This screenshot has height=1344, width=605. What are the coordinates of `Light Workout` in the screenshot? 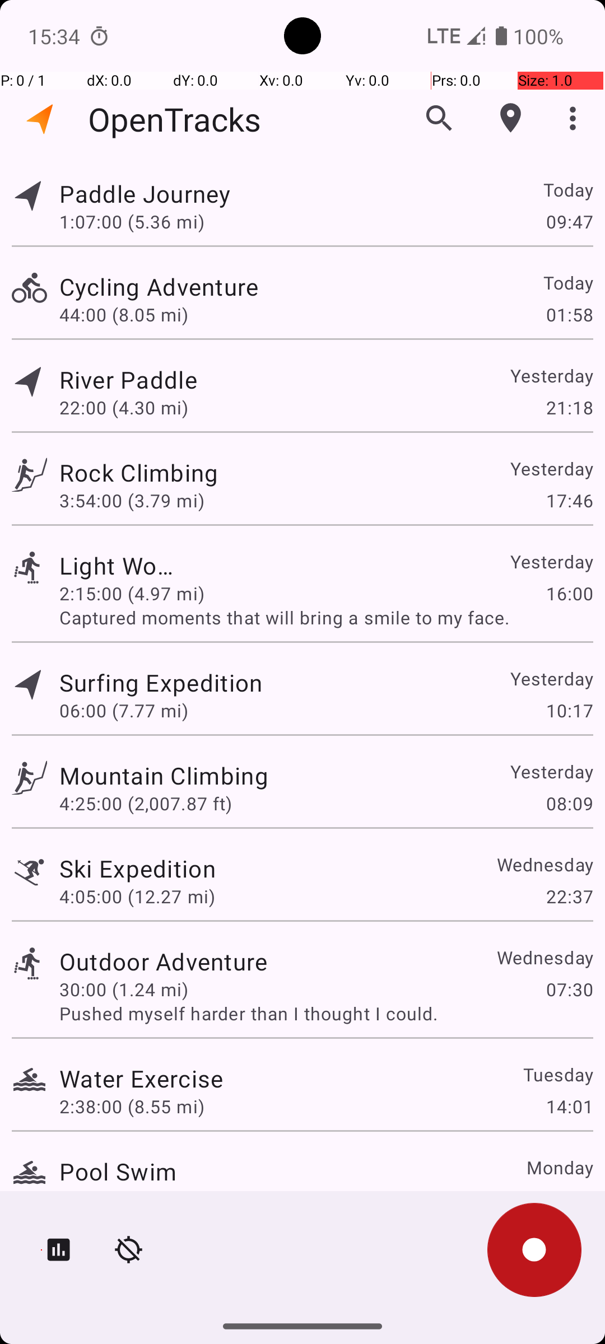 It's located at (118, 566).